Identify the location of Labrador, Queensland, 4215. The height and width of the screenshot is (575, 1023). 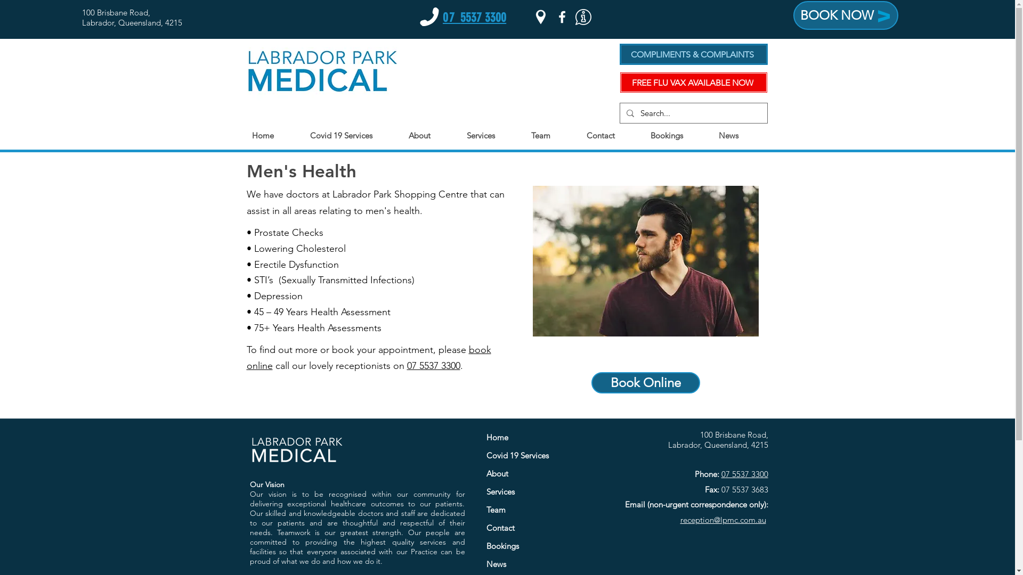
(132, 22).